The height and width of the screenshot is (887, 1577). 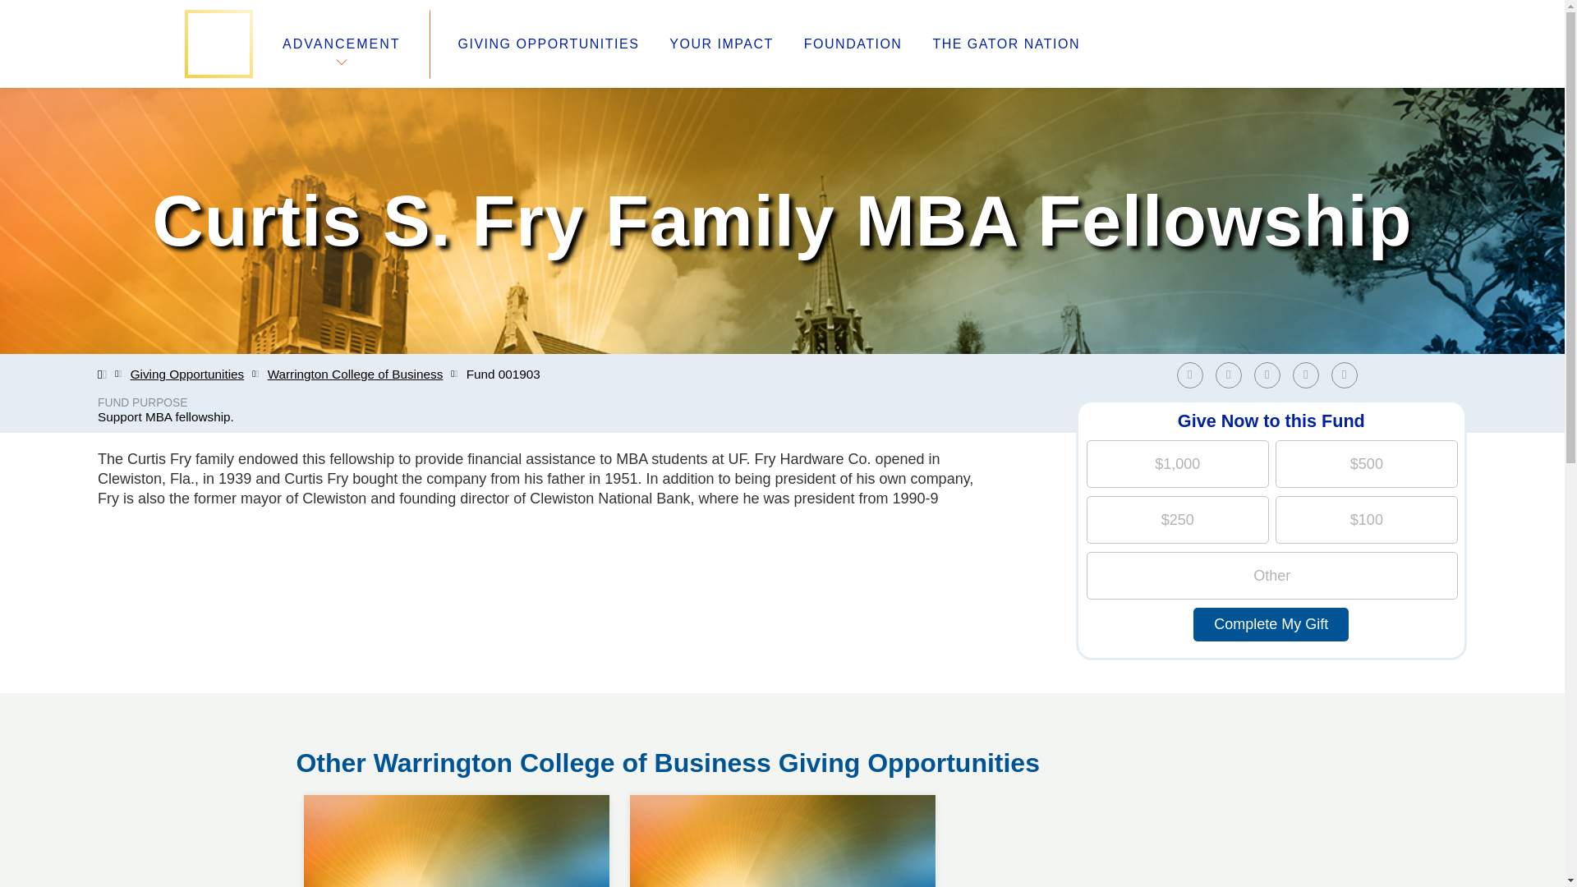 What do you see at coordinates (720, 44) in the screenshot?
I see `Share on Twitter` at bounding box center [720, 44].